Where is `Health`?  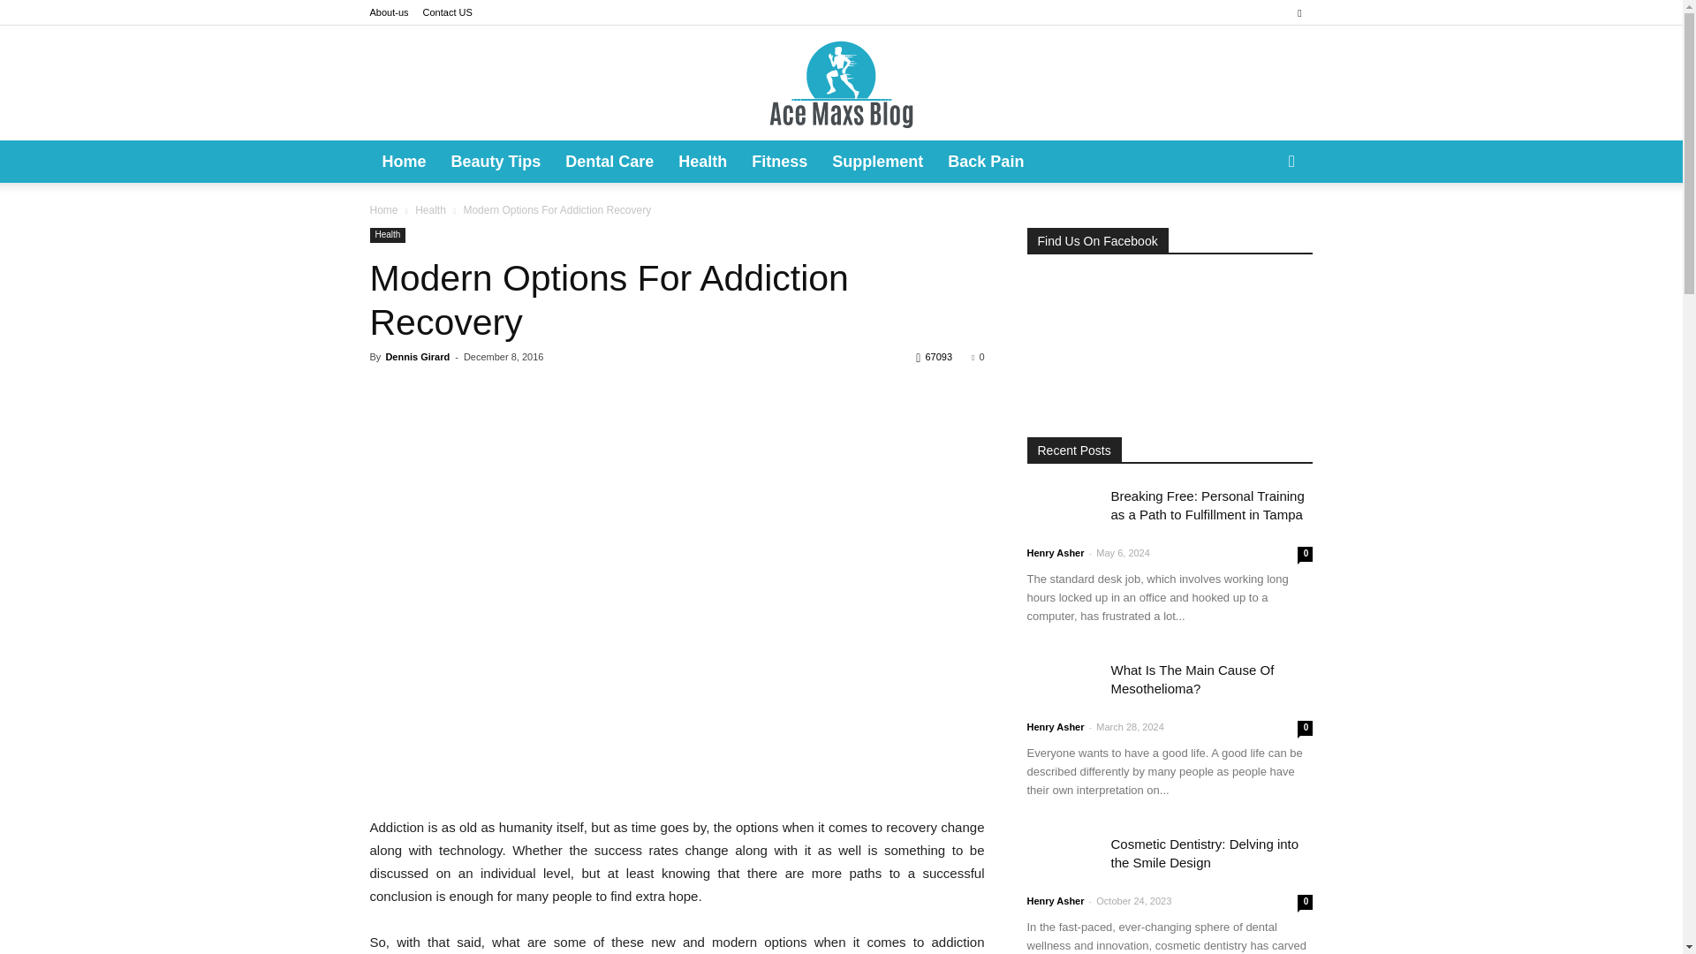
Health is located at coordinates (703, 161).